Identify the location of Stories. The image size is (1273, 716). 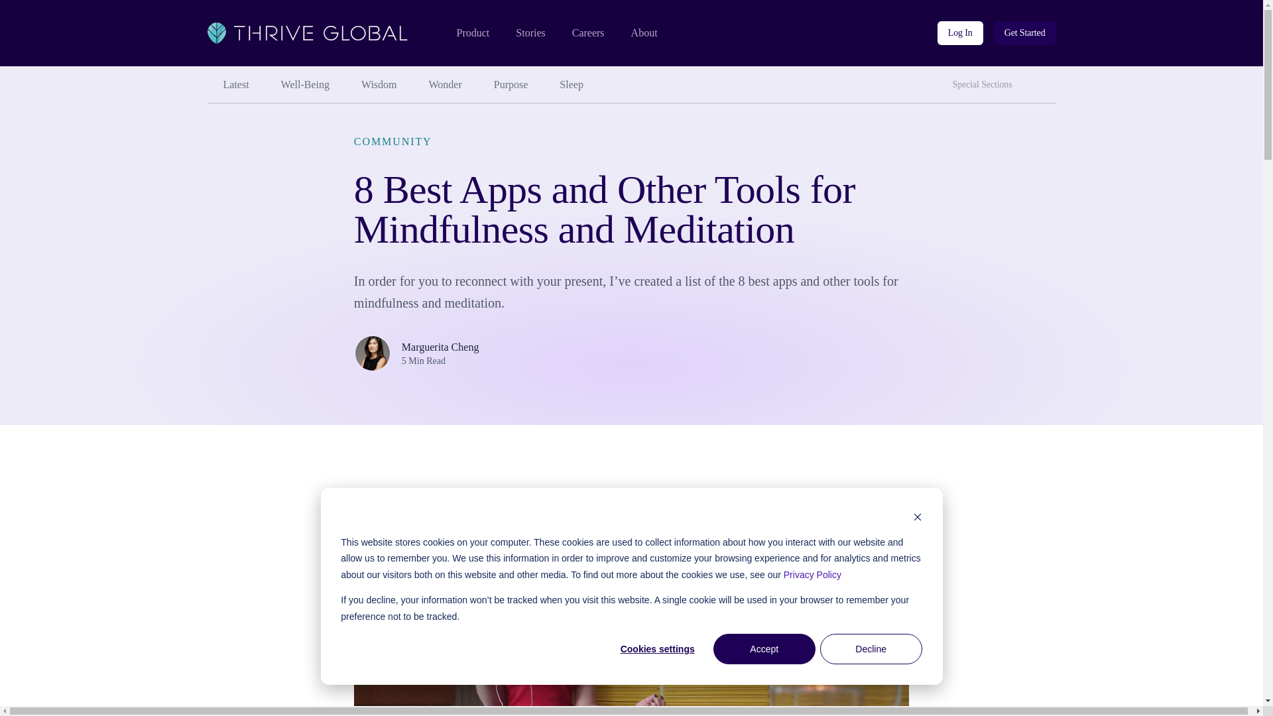
(530, 33).